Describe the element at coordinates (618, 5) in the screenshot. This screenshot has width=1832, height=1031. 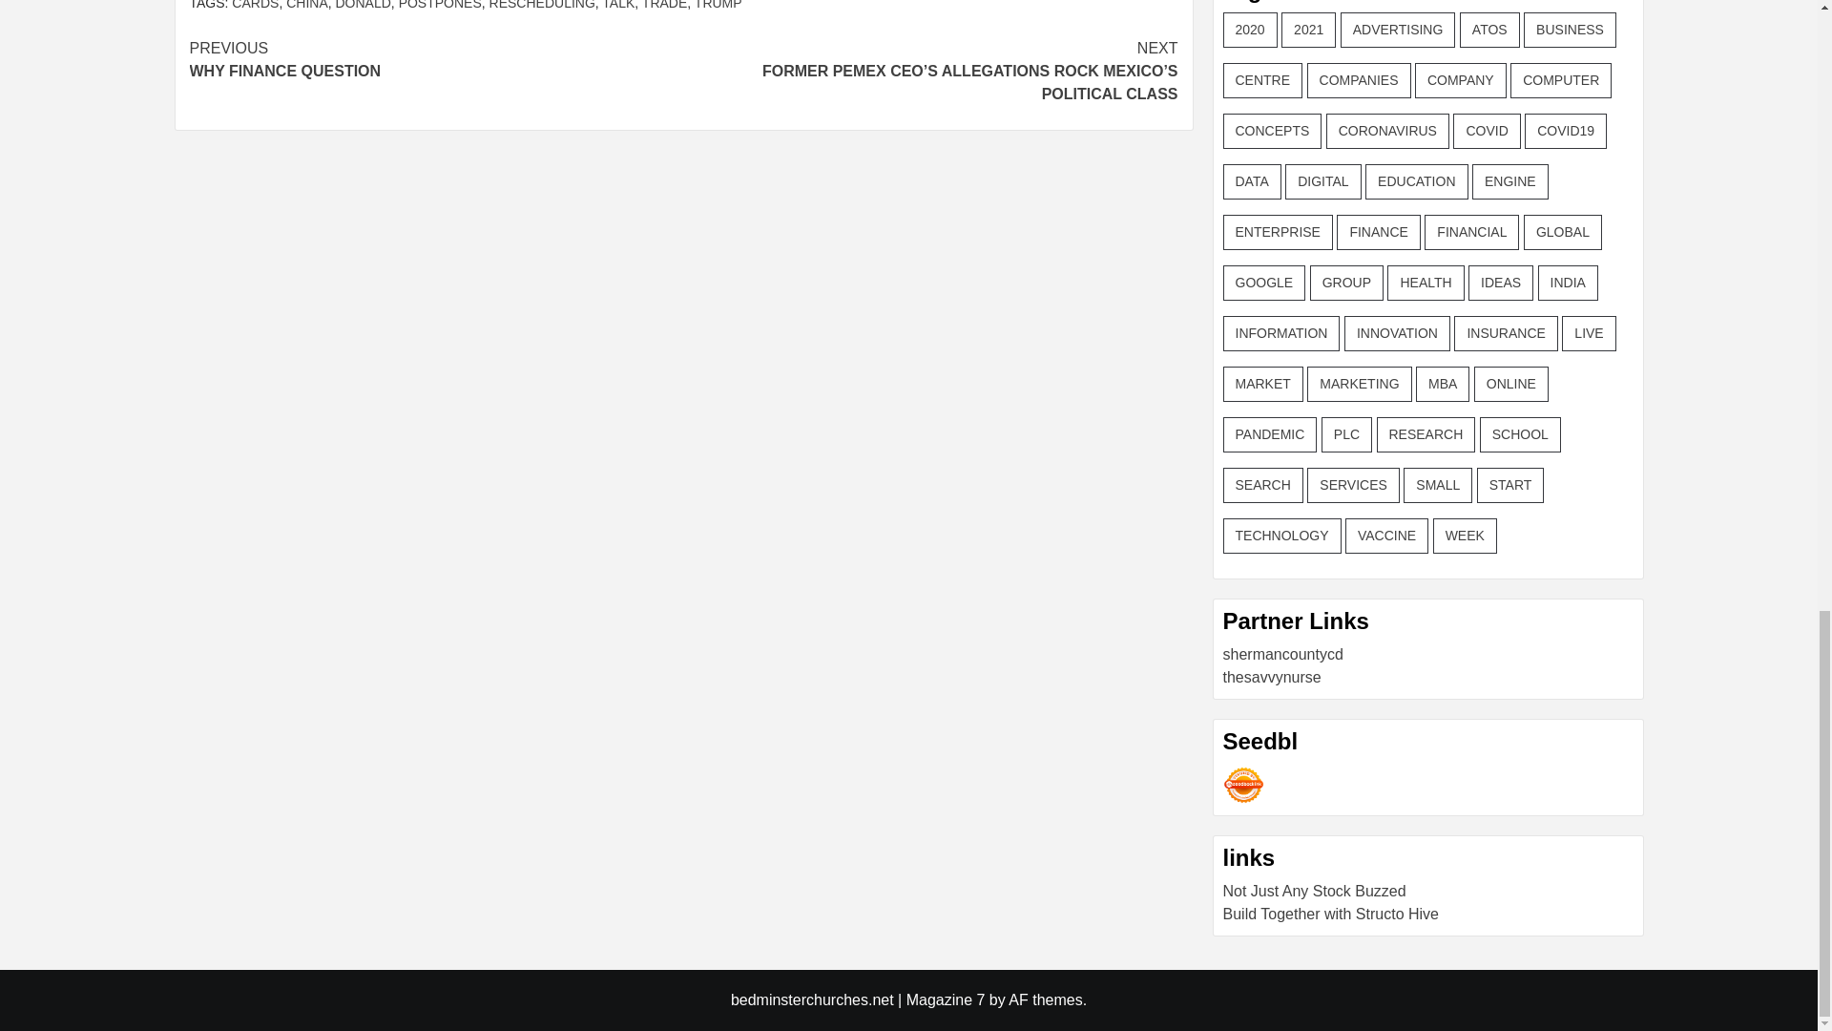
I see `TALK` at that location.